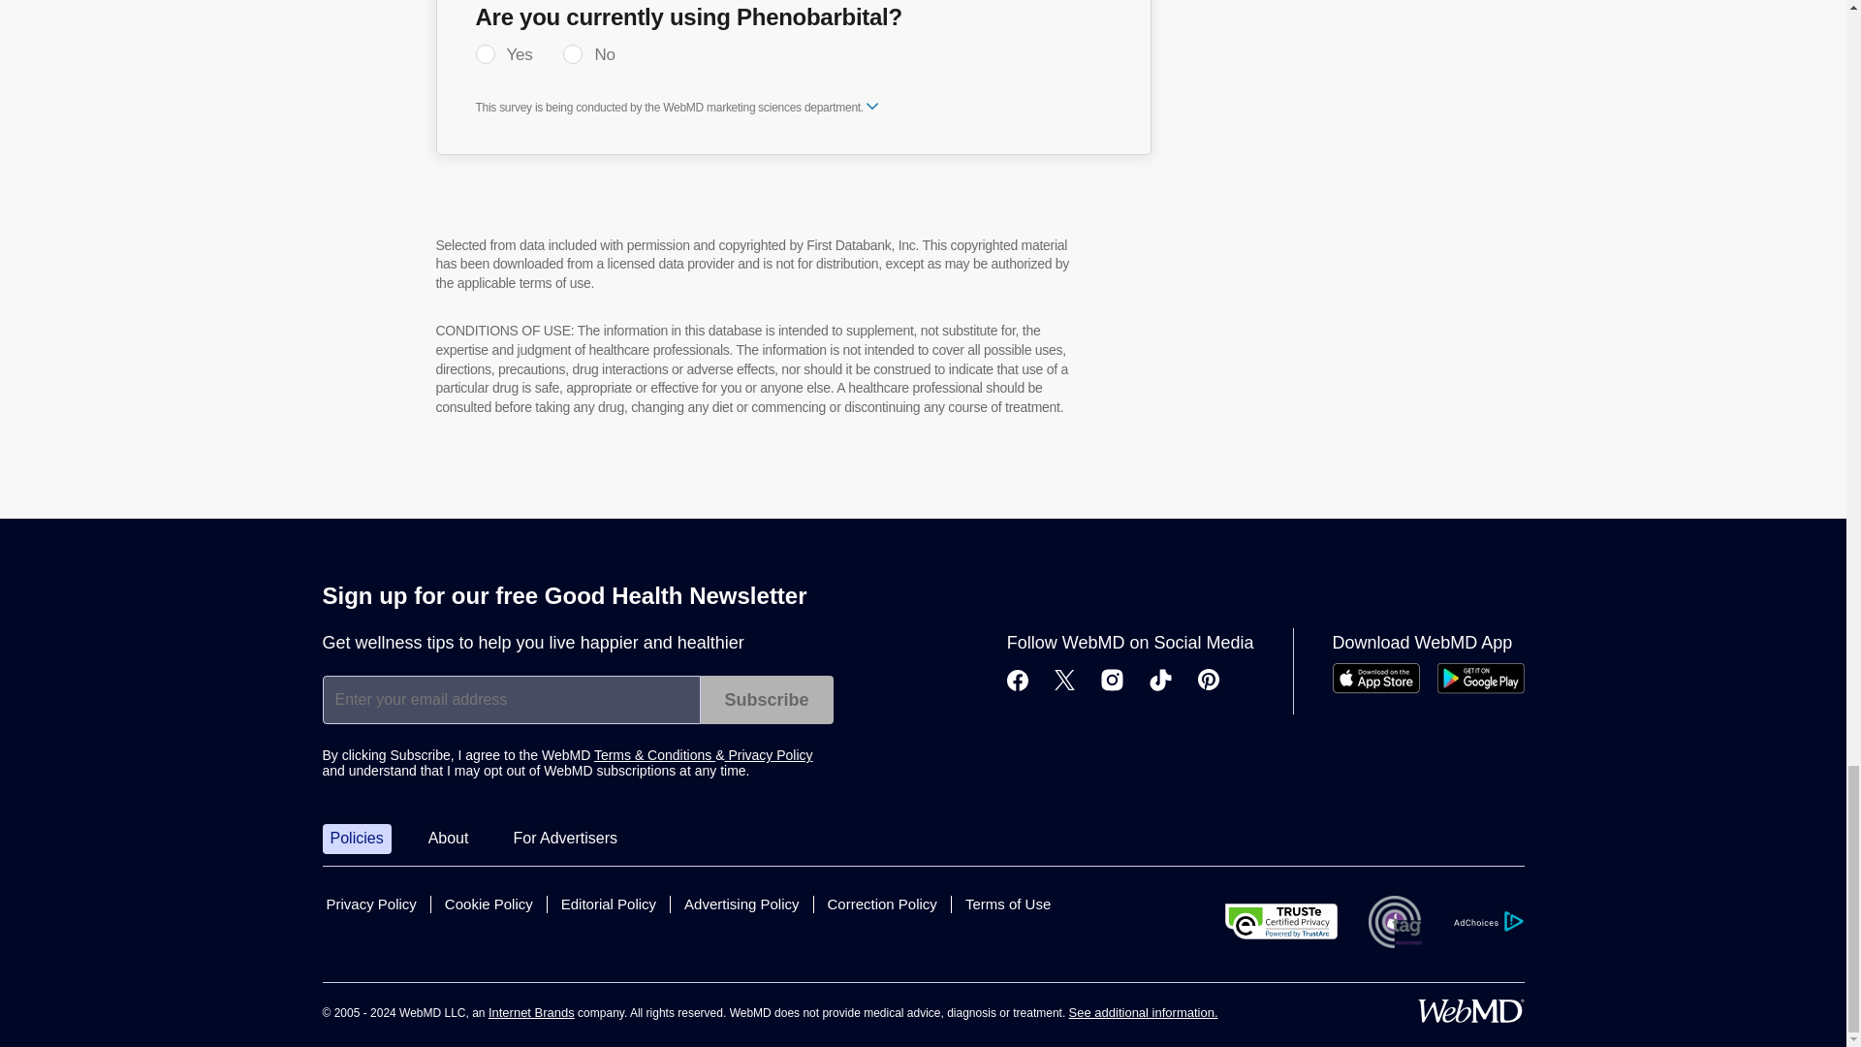 This screenshot has width=1861, height=1047. I want to click on TAG Registered Seal, so click(1394, 922).